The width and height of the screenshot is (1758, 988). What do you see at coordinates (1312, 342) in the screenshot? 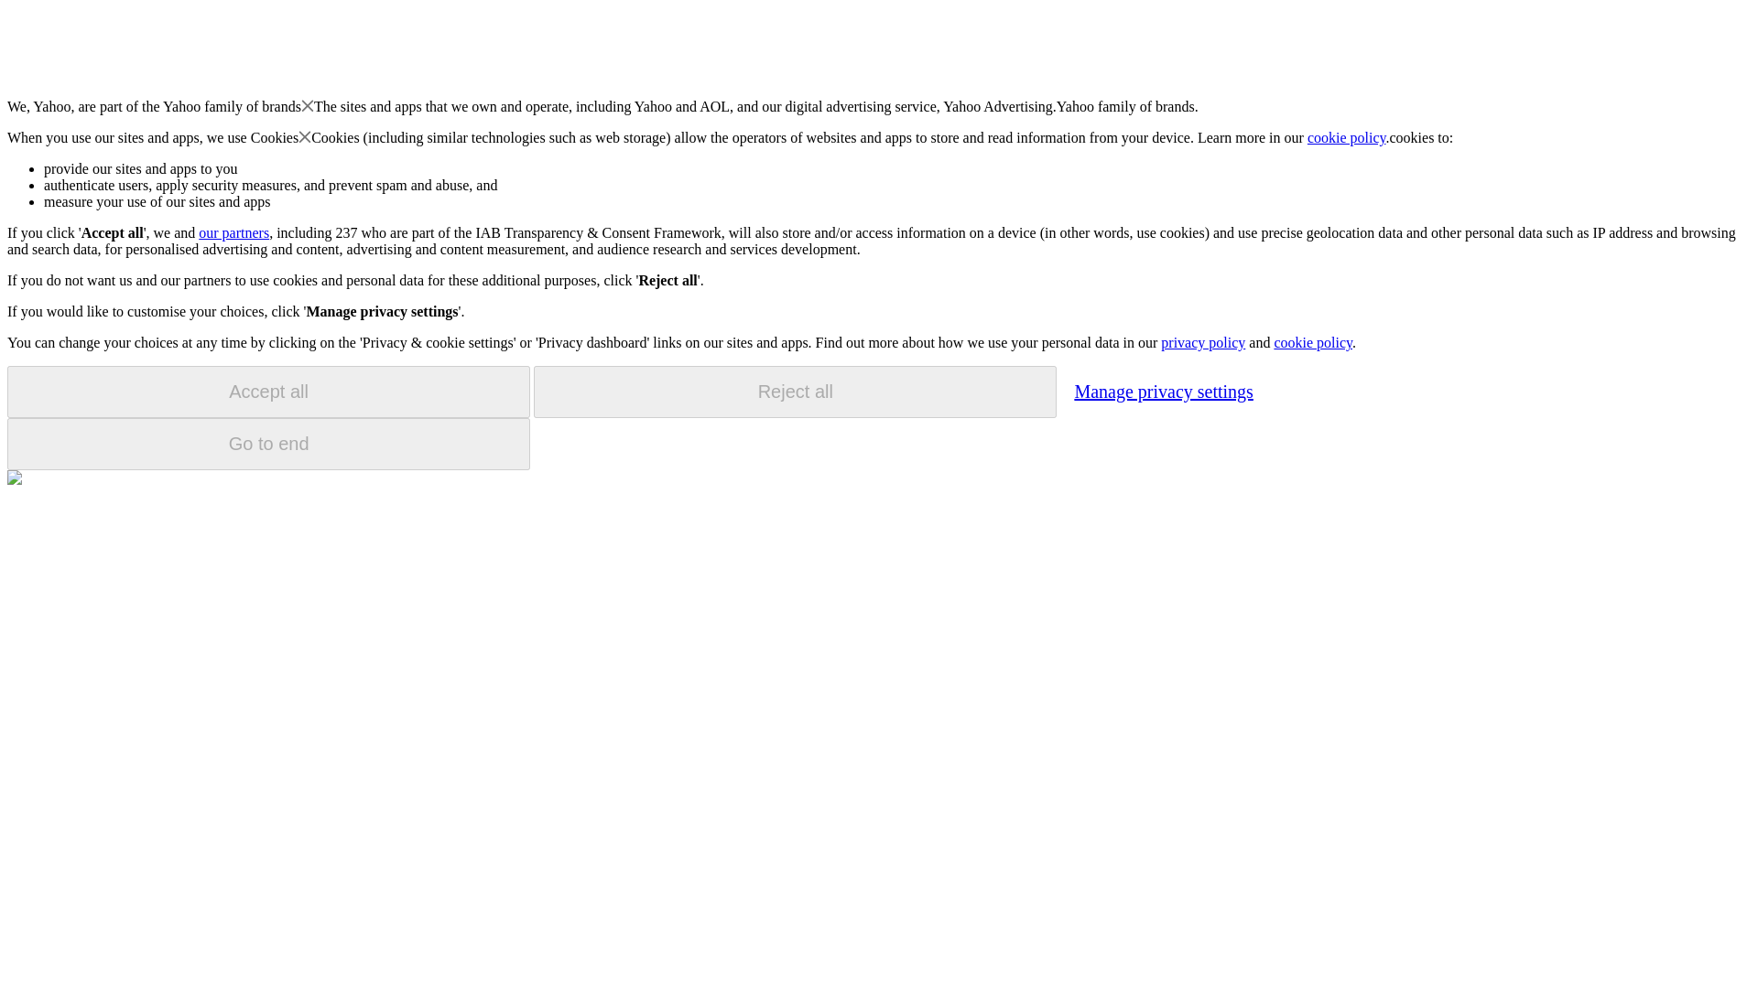
I see `cookie policy` at bounding box center [1312, 342].